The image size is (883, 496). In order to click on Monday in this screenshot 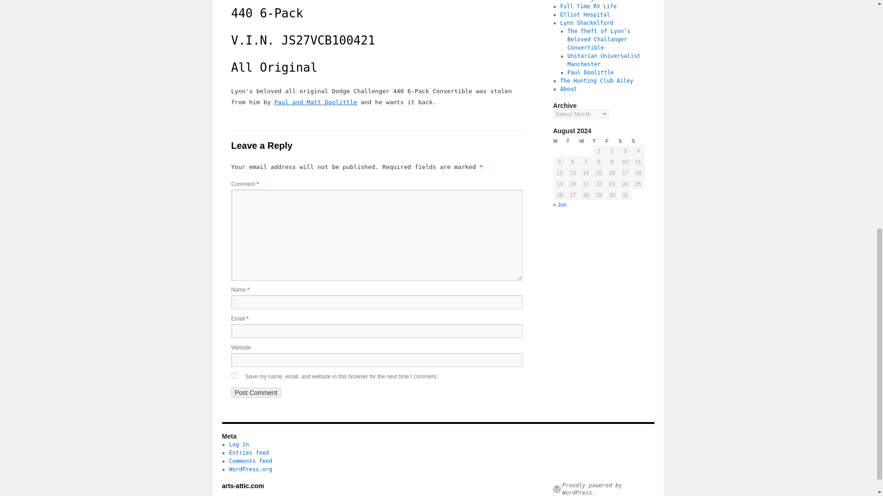, I will do `click(559, 141)`.